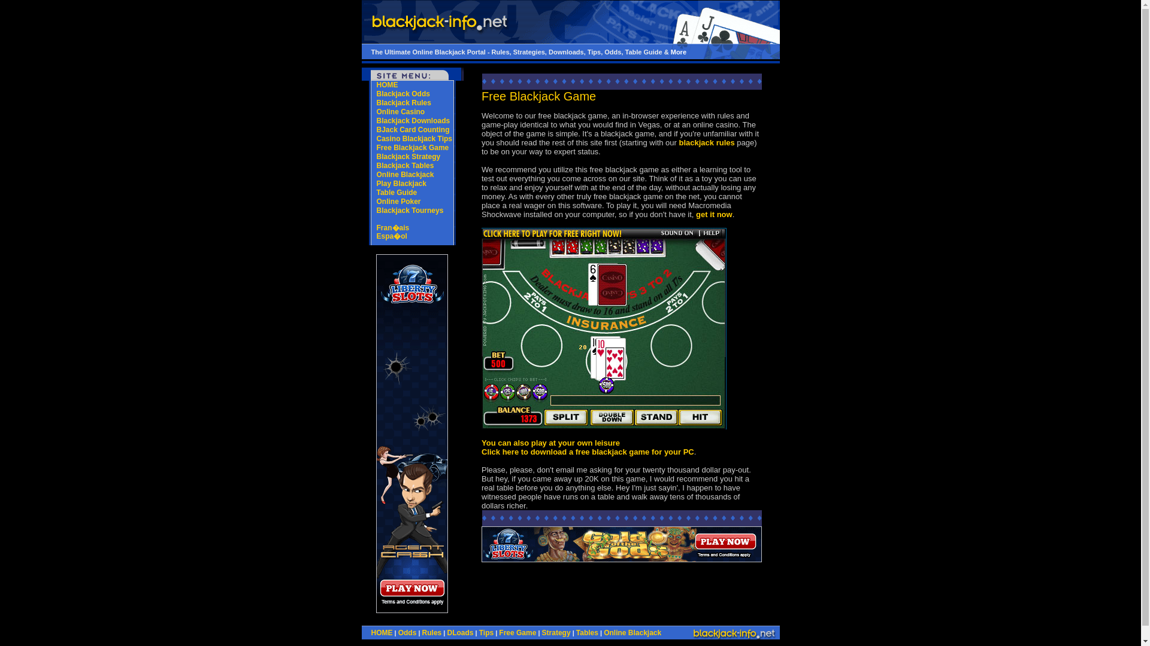  Describe the element at coordinates (404, 175) in the screenshot. I see `Online Blackjack` at that location.